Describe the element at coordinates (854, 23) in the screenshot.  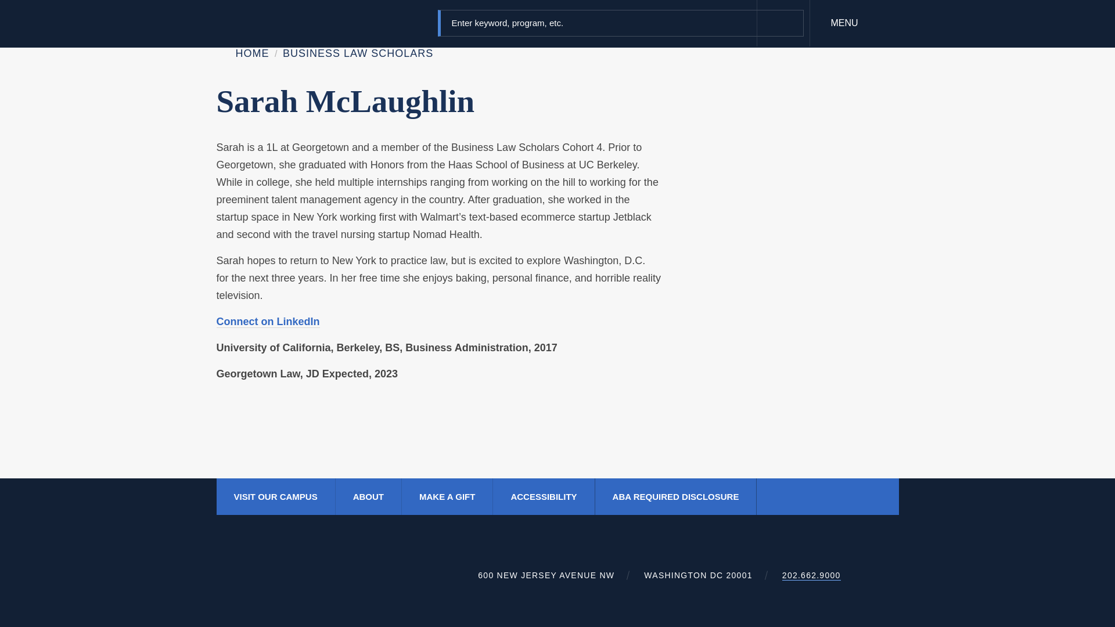
I see `MENU` at that location.